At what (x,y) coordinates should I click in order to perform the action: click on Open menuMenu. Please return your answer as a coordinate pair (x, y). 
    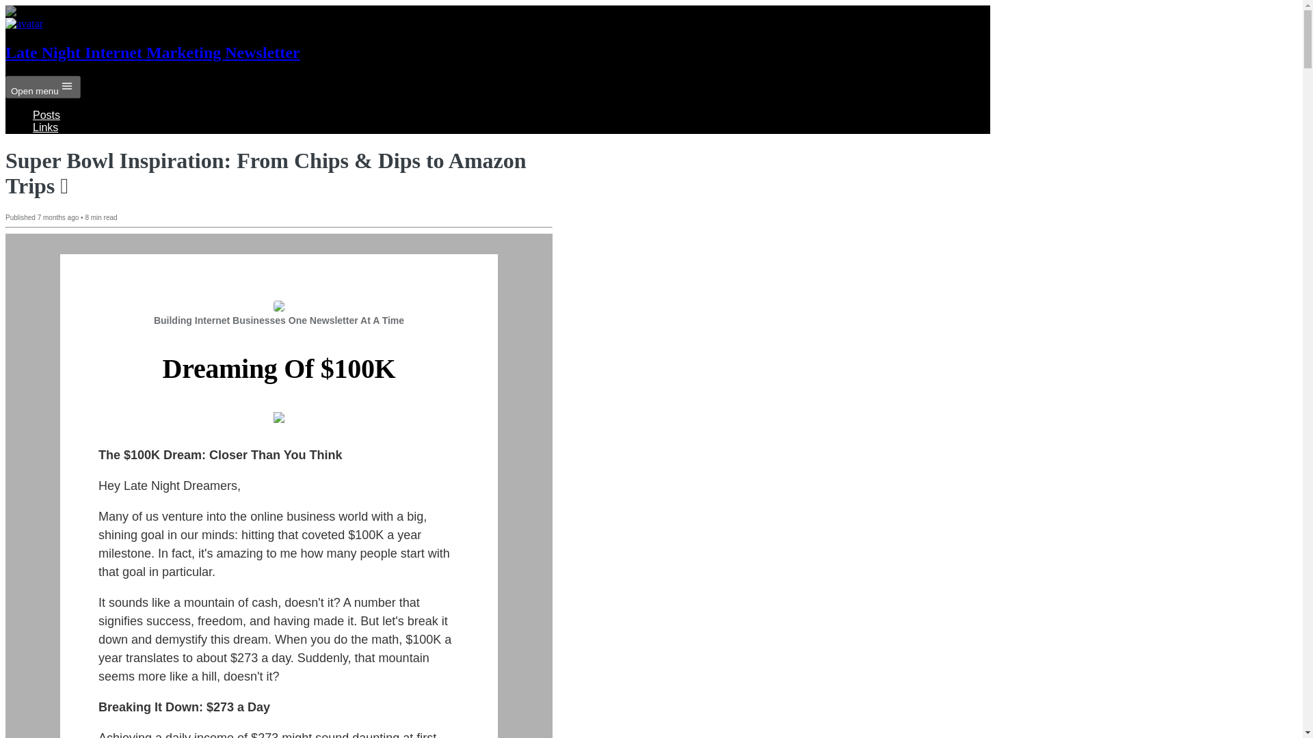
    Looking at the image, I should click on (42, 87).